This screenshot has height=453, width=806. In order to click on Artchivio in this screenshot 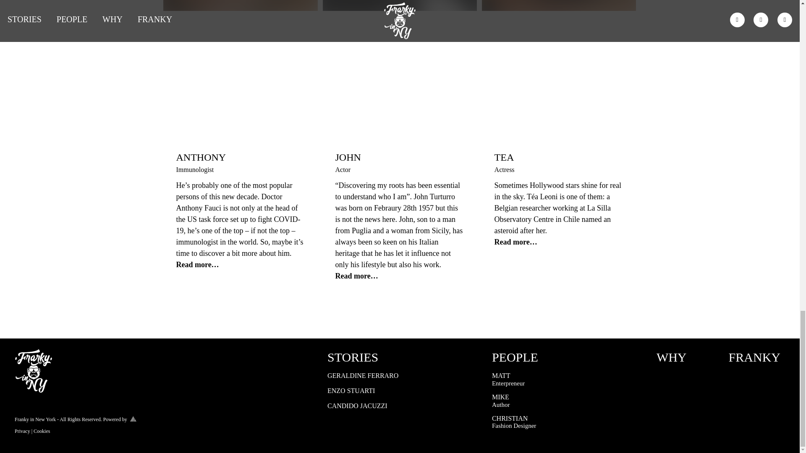, I will do `click(682, 357)`.